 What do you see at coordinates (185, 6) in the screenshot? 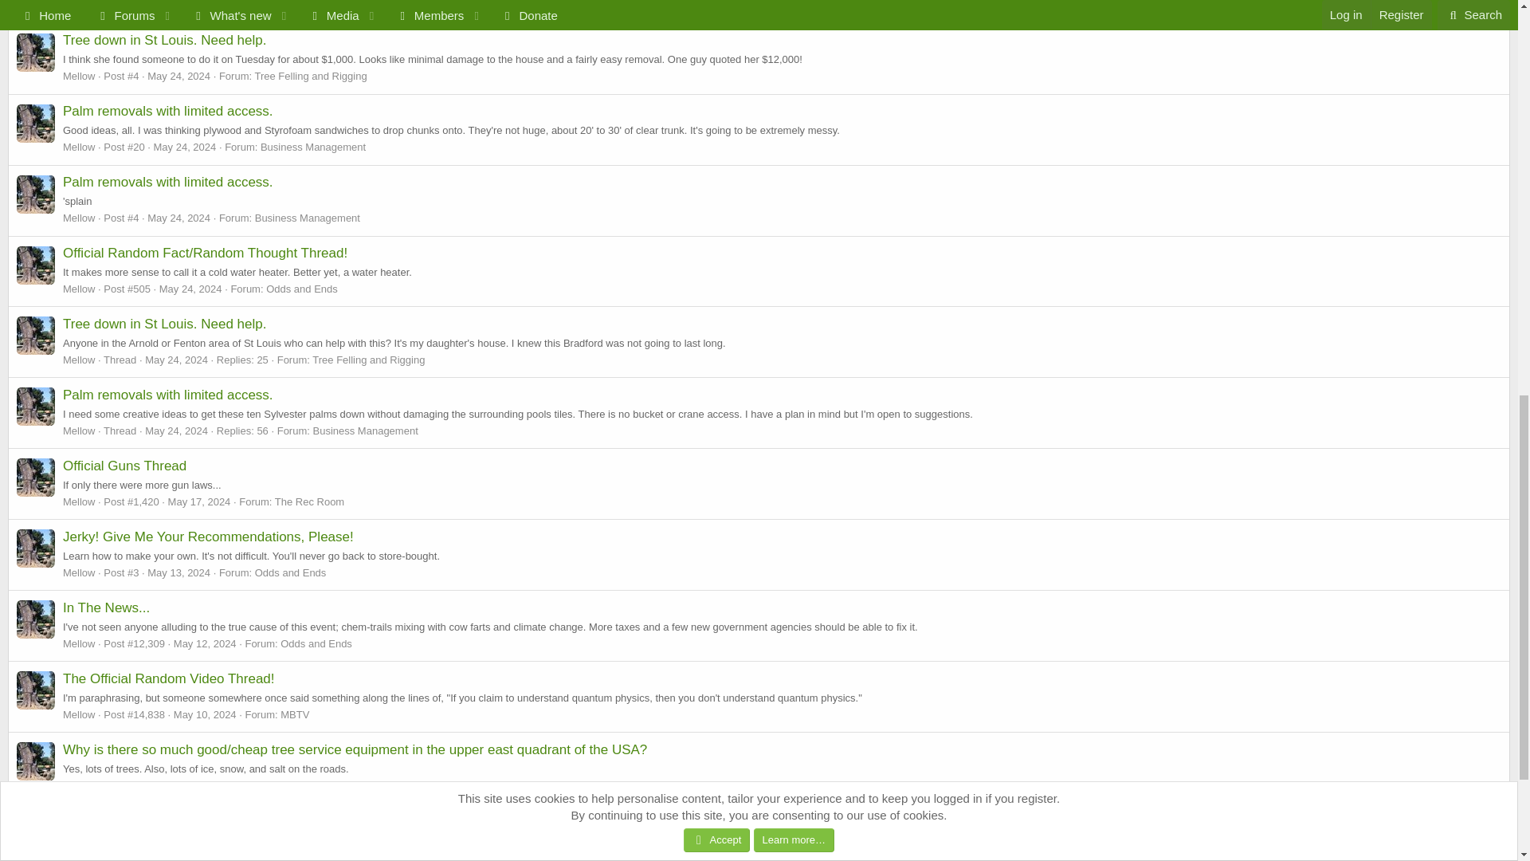
I see `May 25, 2024 at 11:18 AM` at bounding box center [185, 6].